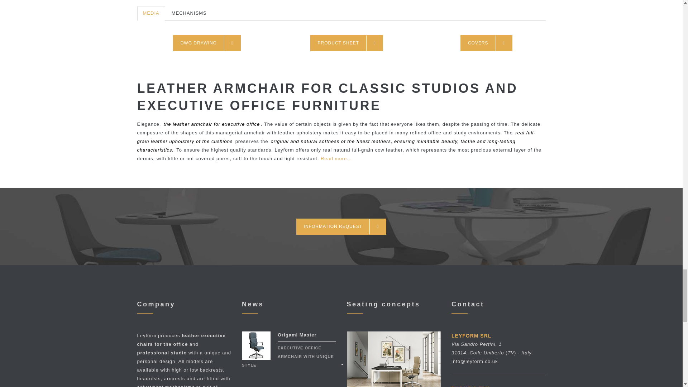 This screenshot has height=387, width=688. What do you see at coordinates (336, 158) in the screenshot?
I see `Read more...` at bounding box center [336, 158].